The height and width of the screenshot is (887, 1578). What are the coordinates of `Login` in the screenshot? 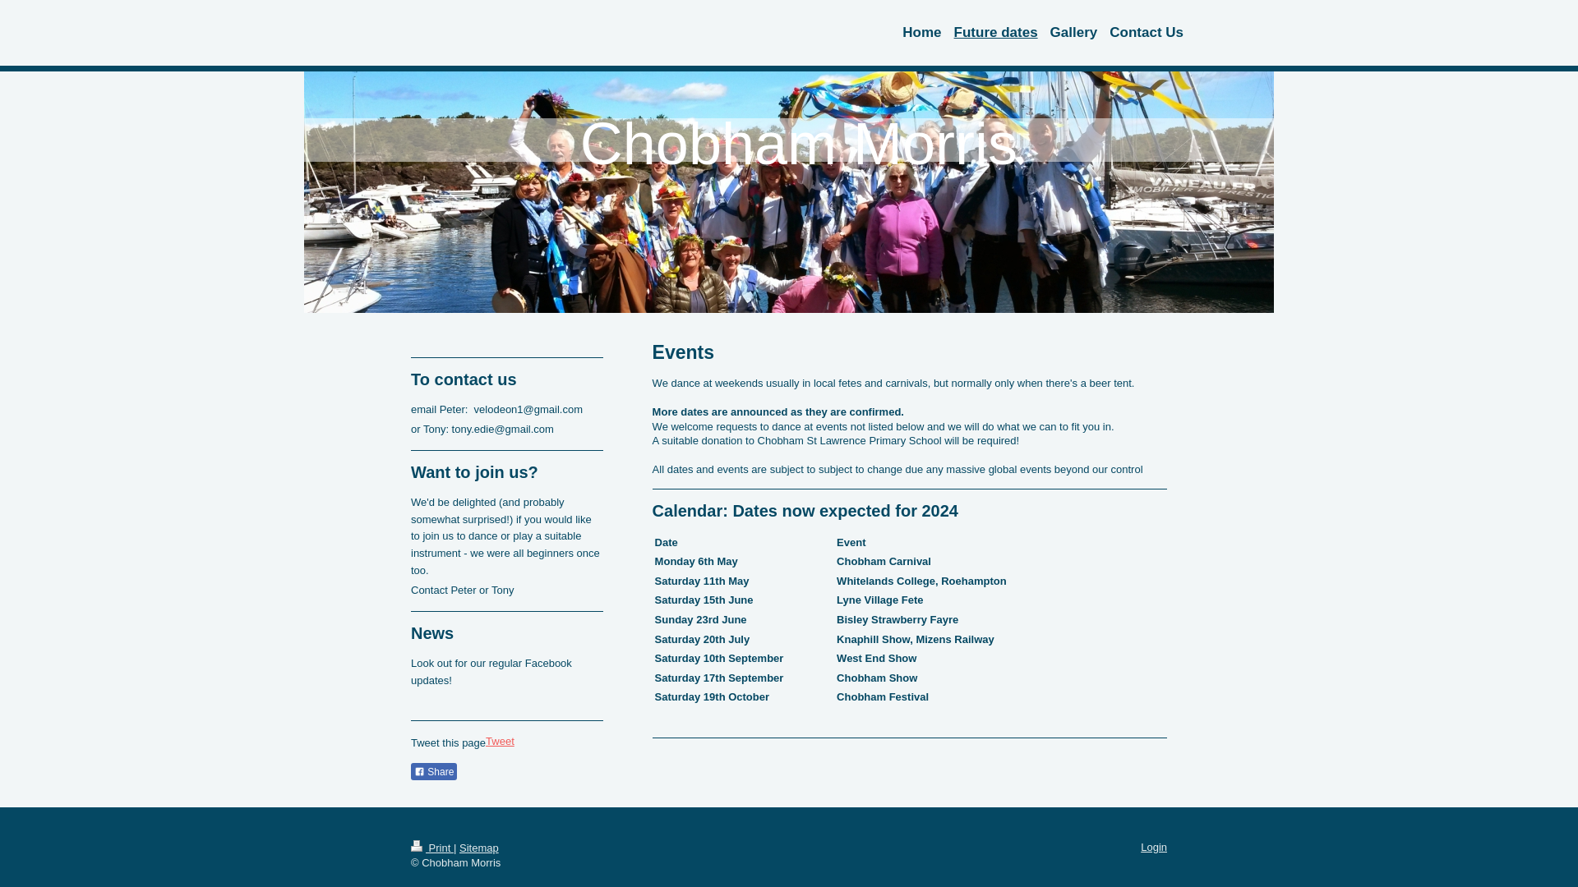 It's located at (1154, 846).